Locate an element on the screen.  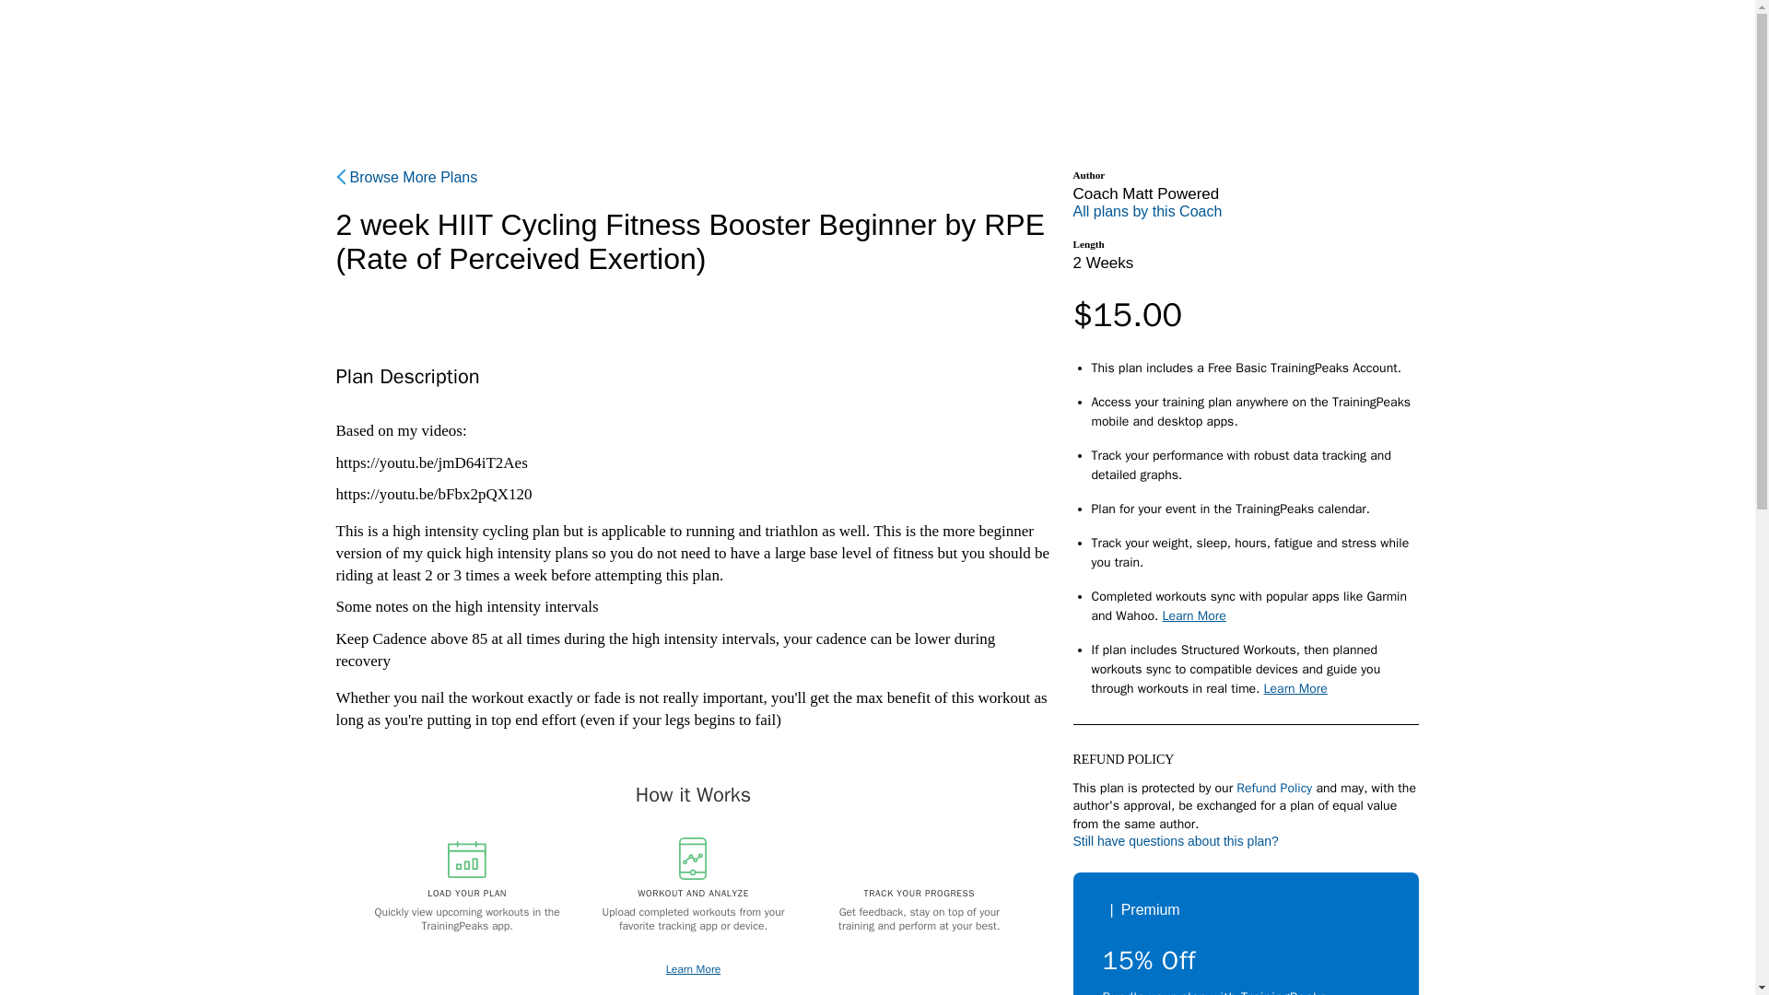
Refund Policy is located at coordinates (1274, 788).